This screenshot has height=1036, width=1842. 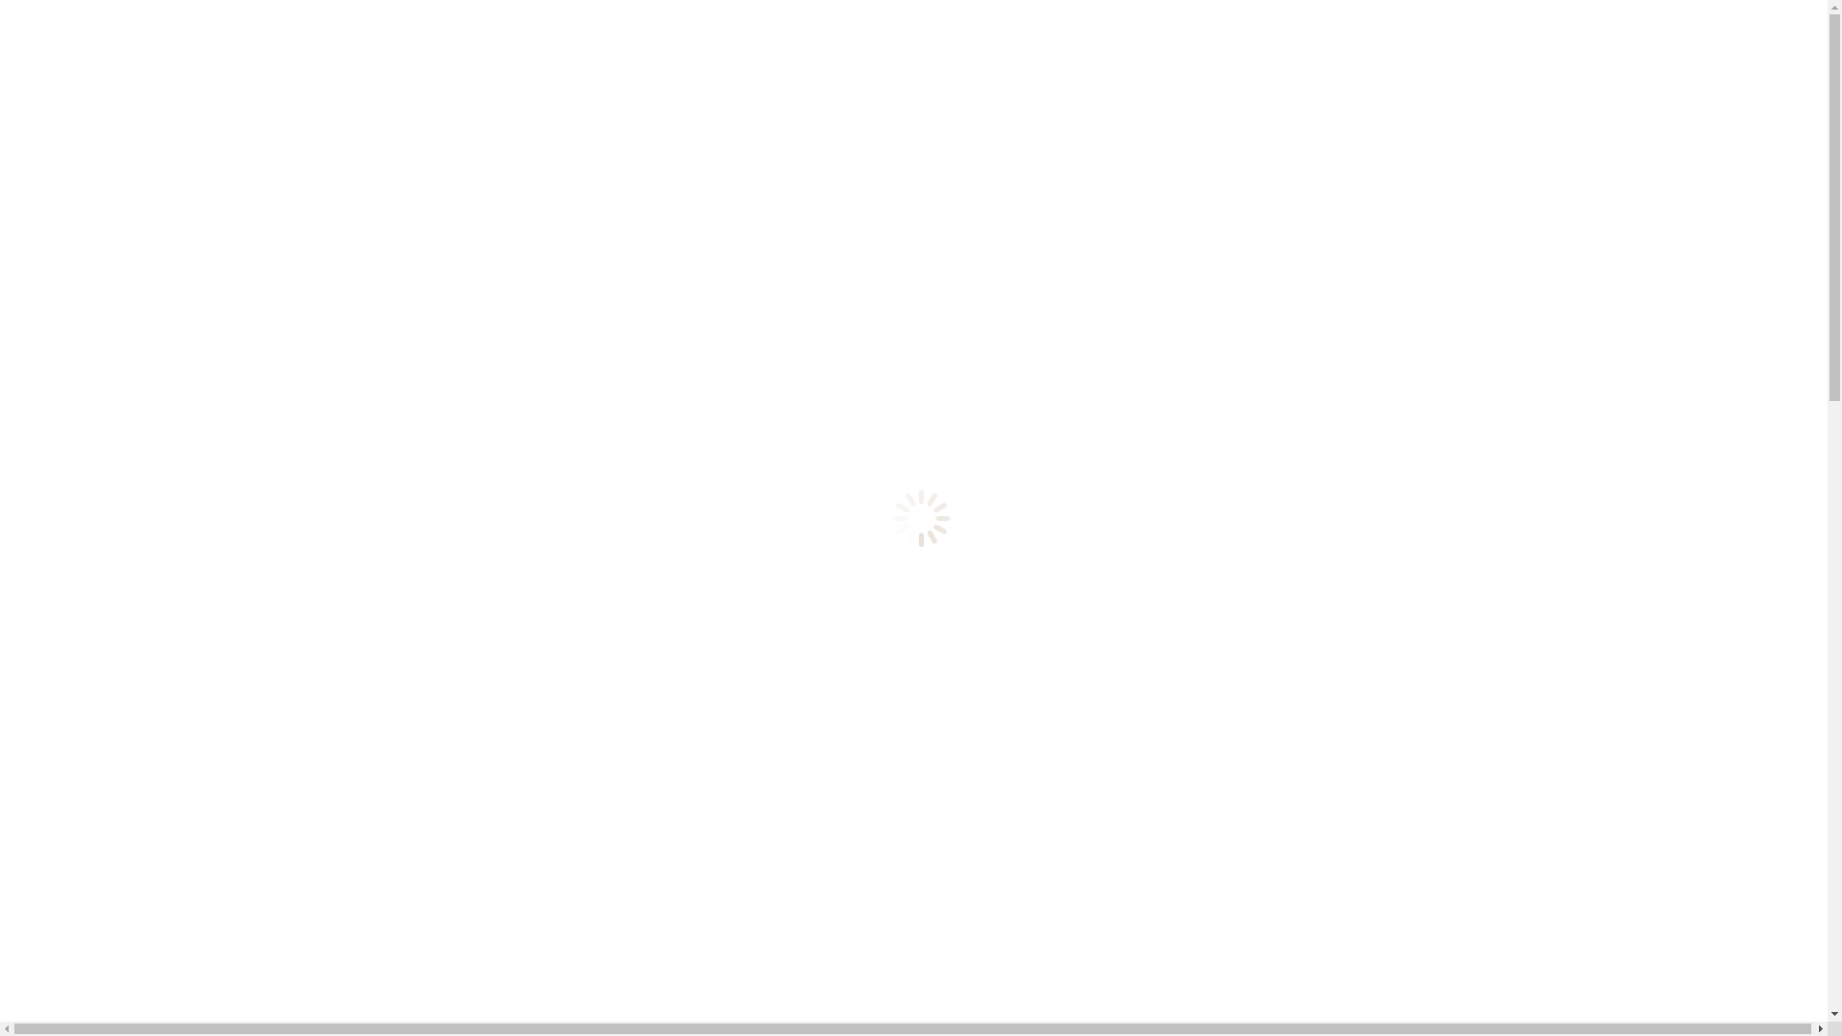 What do you see at coordinates (65, 247) in the screenshot?
I see `0404 032 636` at bounding box center [65, 247].